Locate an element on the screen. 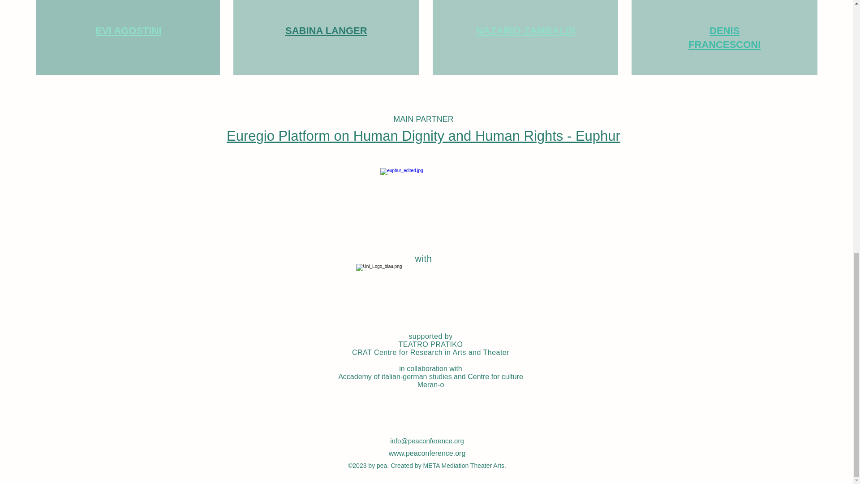 The width and height of the screenshot is (860, 484). NAZARIO ZAMBALDI is located at coordinates (526, 30).